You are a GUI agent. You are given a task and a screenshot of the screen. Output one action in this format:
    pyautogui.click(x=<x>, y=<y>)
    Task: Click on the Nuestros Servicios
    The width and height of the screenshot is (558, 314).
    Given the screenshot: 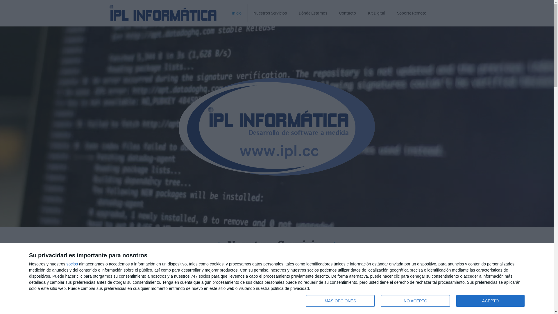 What is the action you would take?
    pyautogui.click(x=270, y=13)
    